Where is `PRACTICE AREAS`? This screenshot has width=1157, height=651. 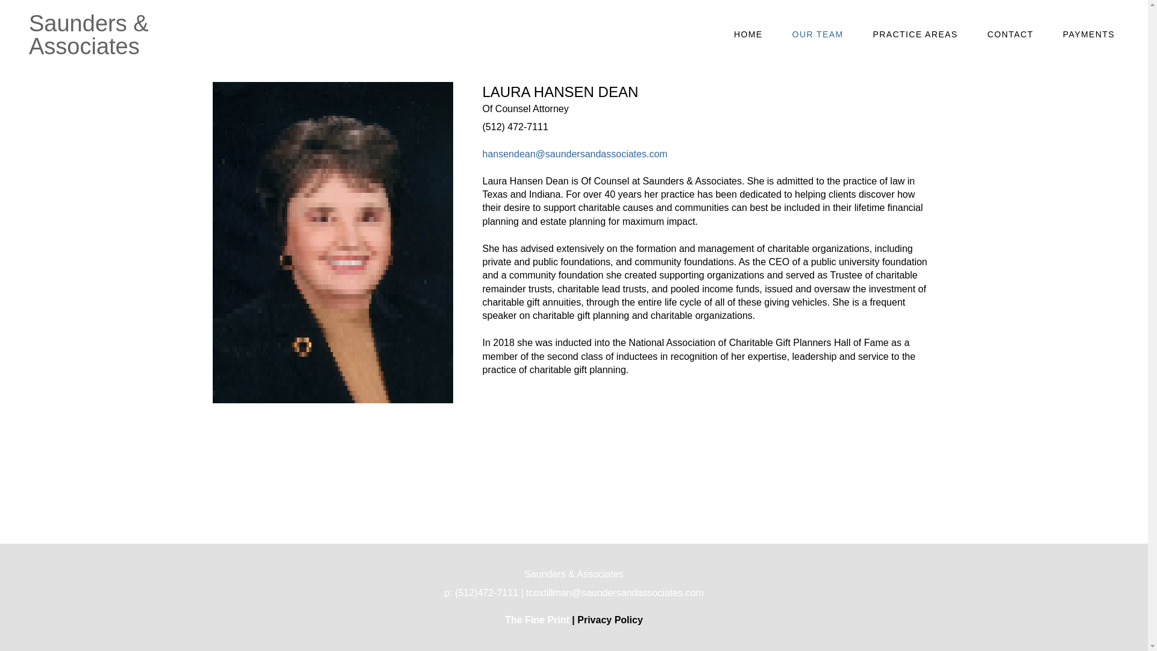 PRACTICE AREAS is located at coordinates (915, 35).